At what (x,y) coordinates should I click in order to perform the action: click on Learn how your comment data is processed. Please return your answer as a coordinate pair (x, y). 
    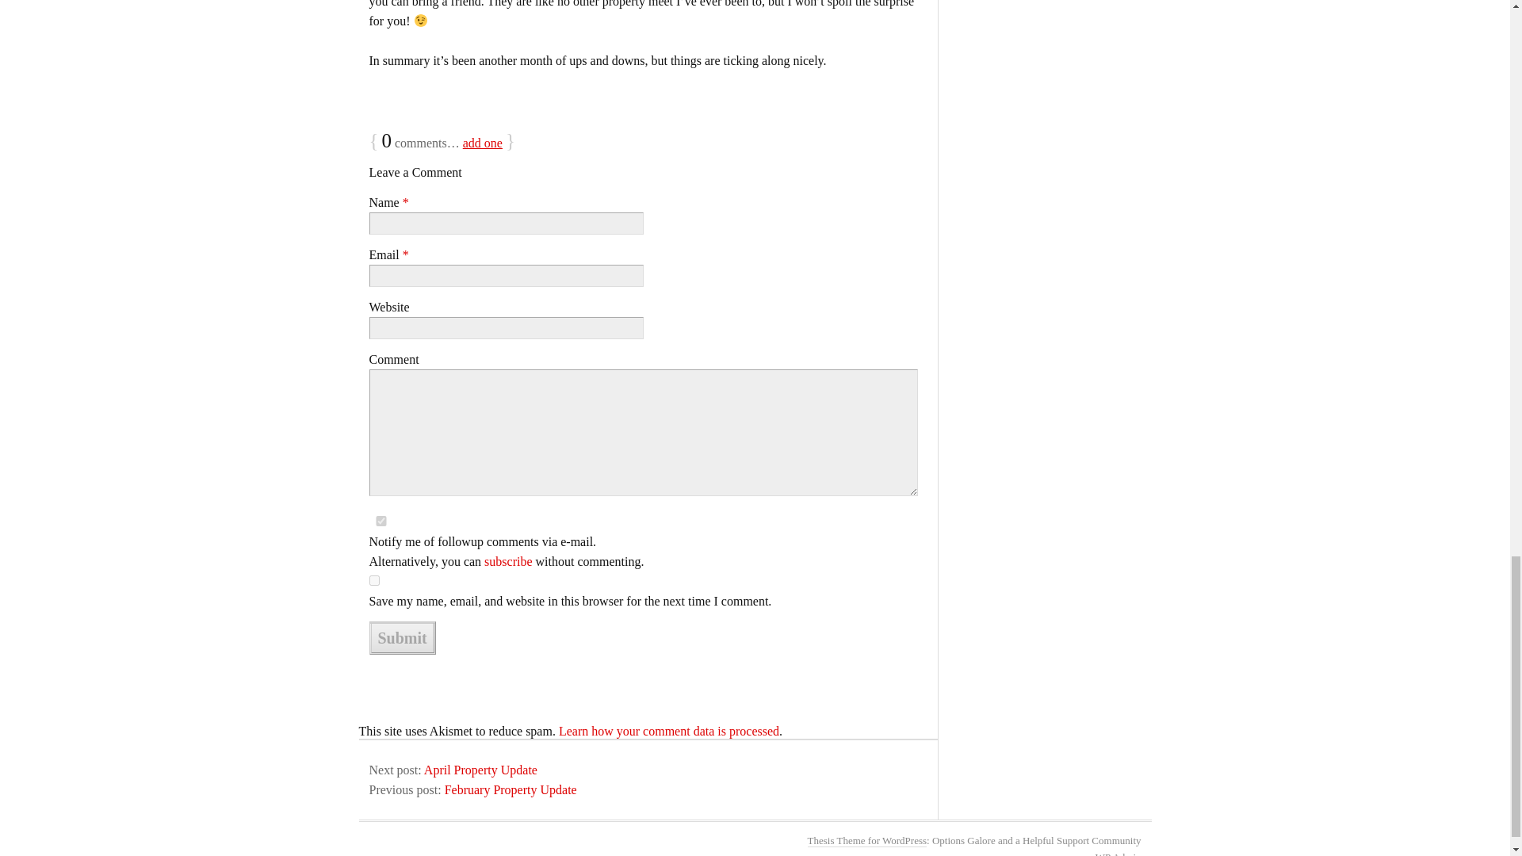
    Looking at the image, I should click on (669, 731).